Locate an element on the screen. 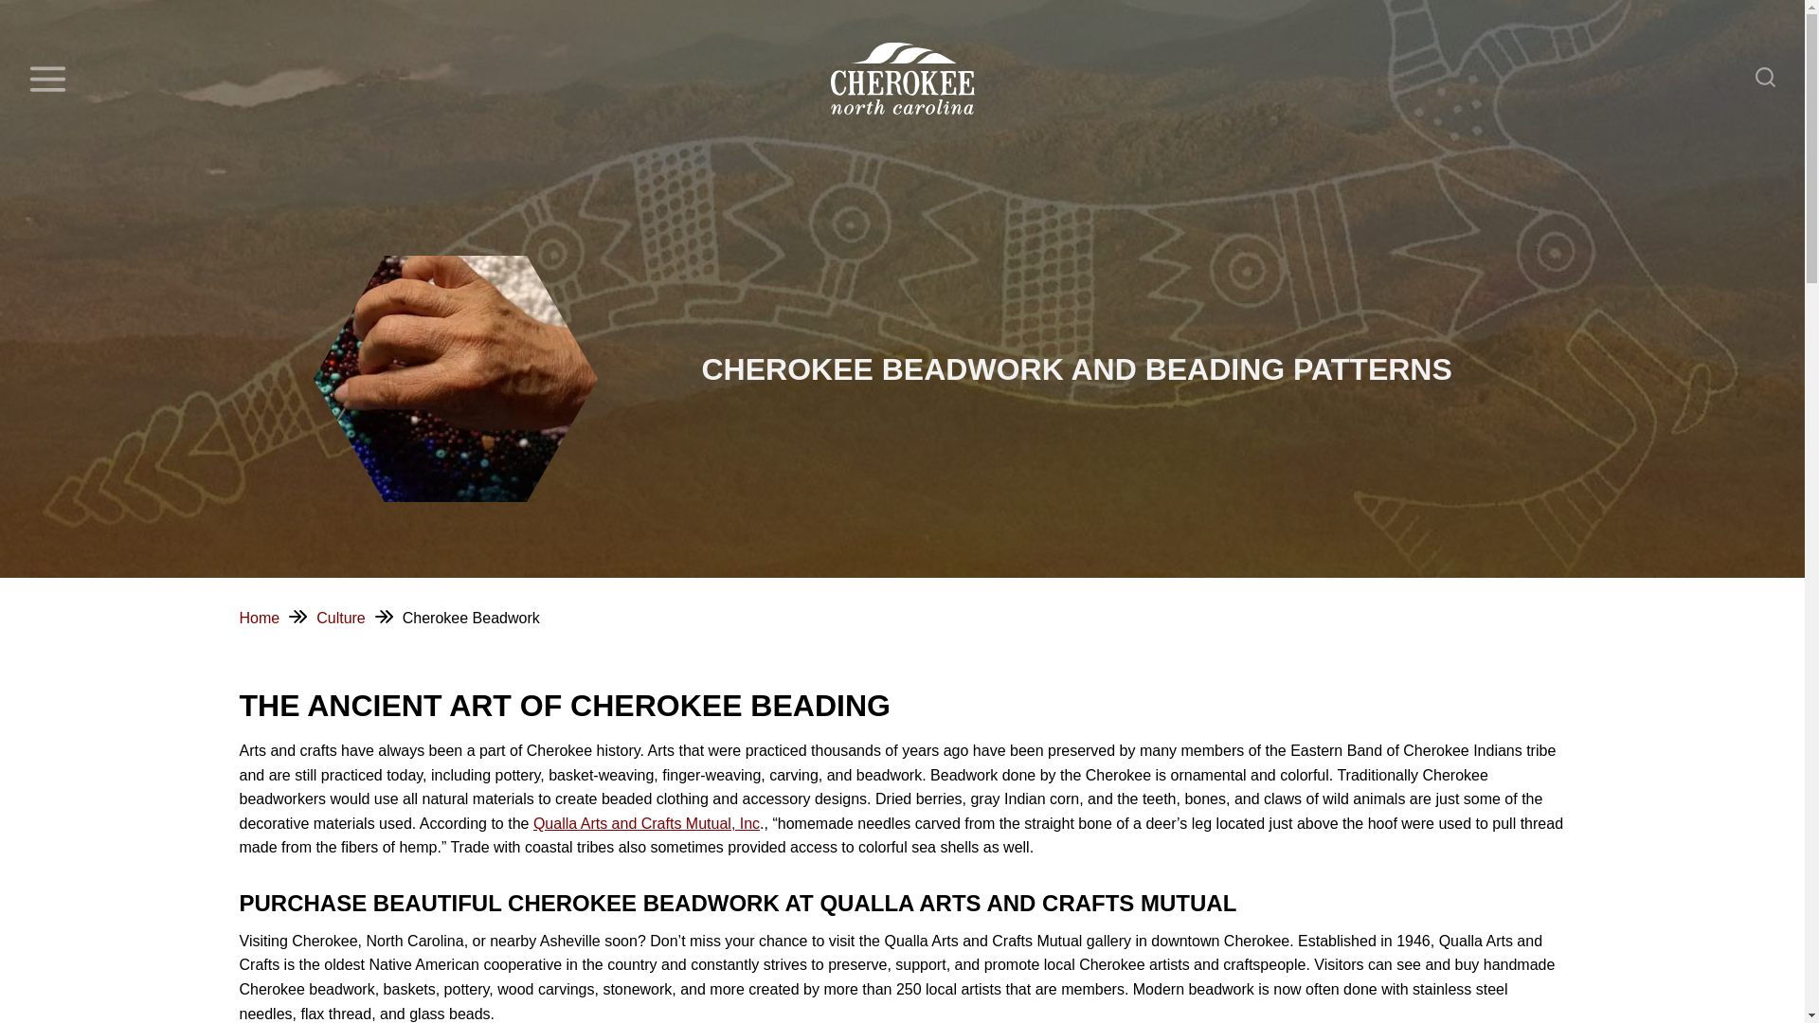 The image size is (1819, 1023). Home is located at coordinates (259, 618).